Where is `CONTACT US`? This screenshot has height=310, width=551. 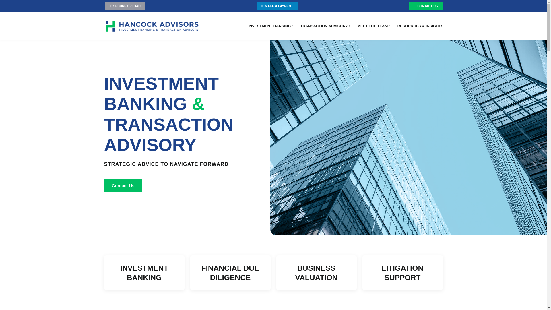
CONTACT US is located at coordinates (426, 6).